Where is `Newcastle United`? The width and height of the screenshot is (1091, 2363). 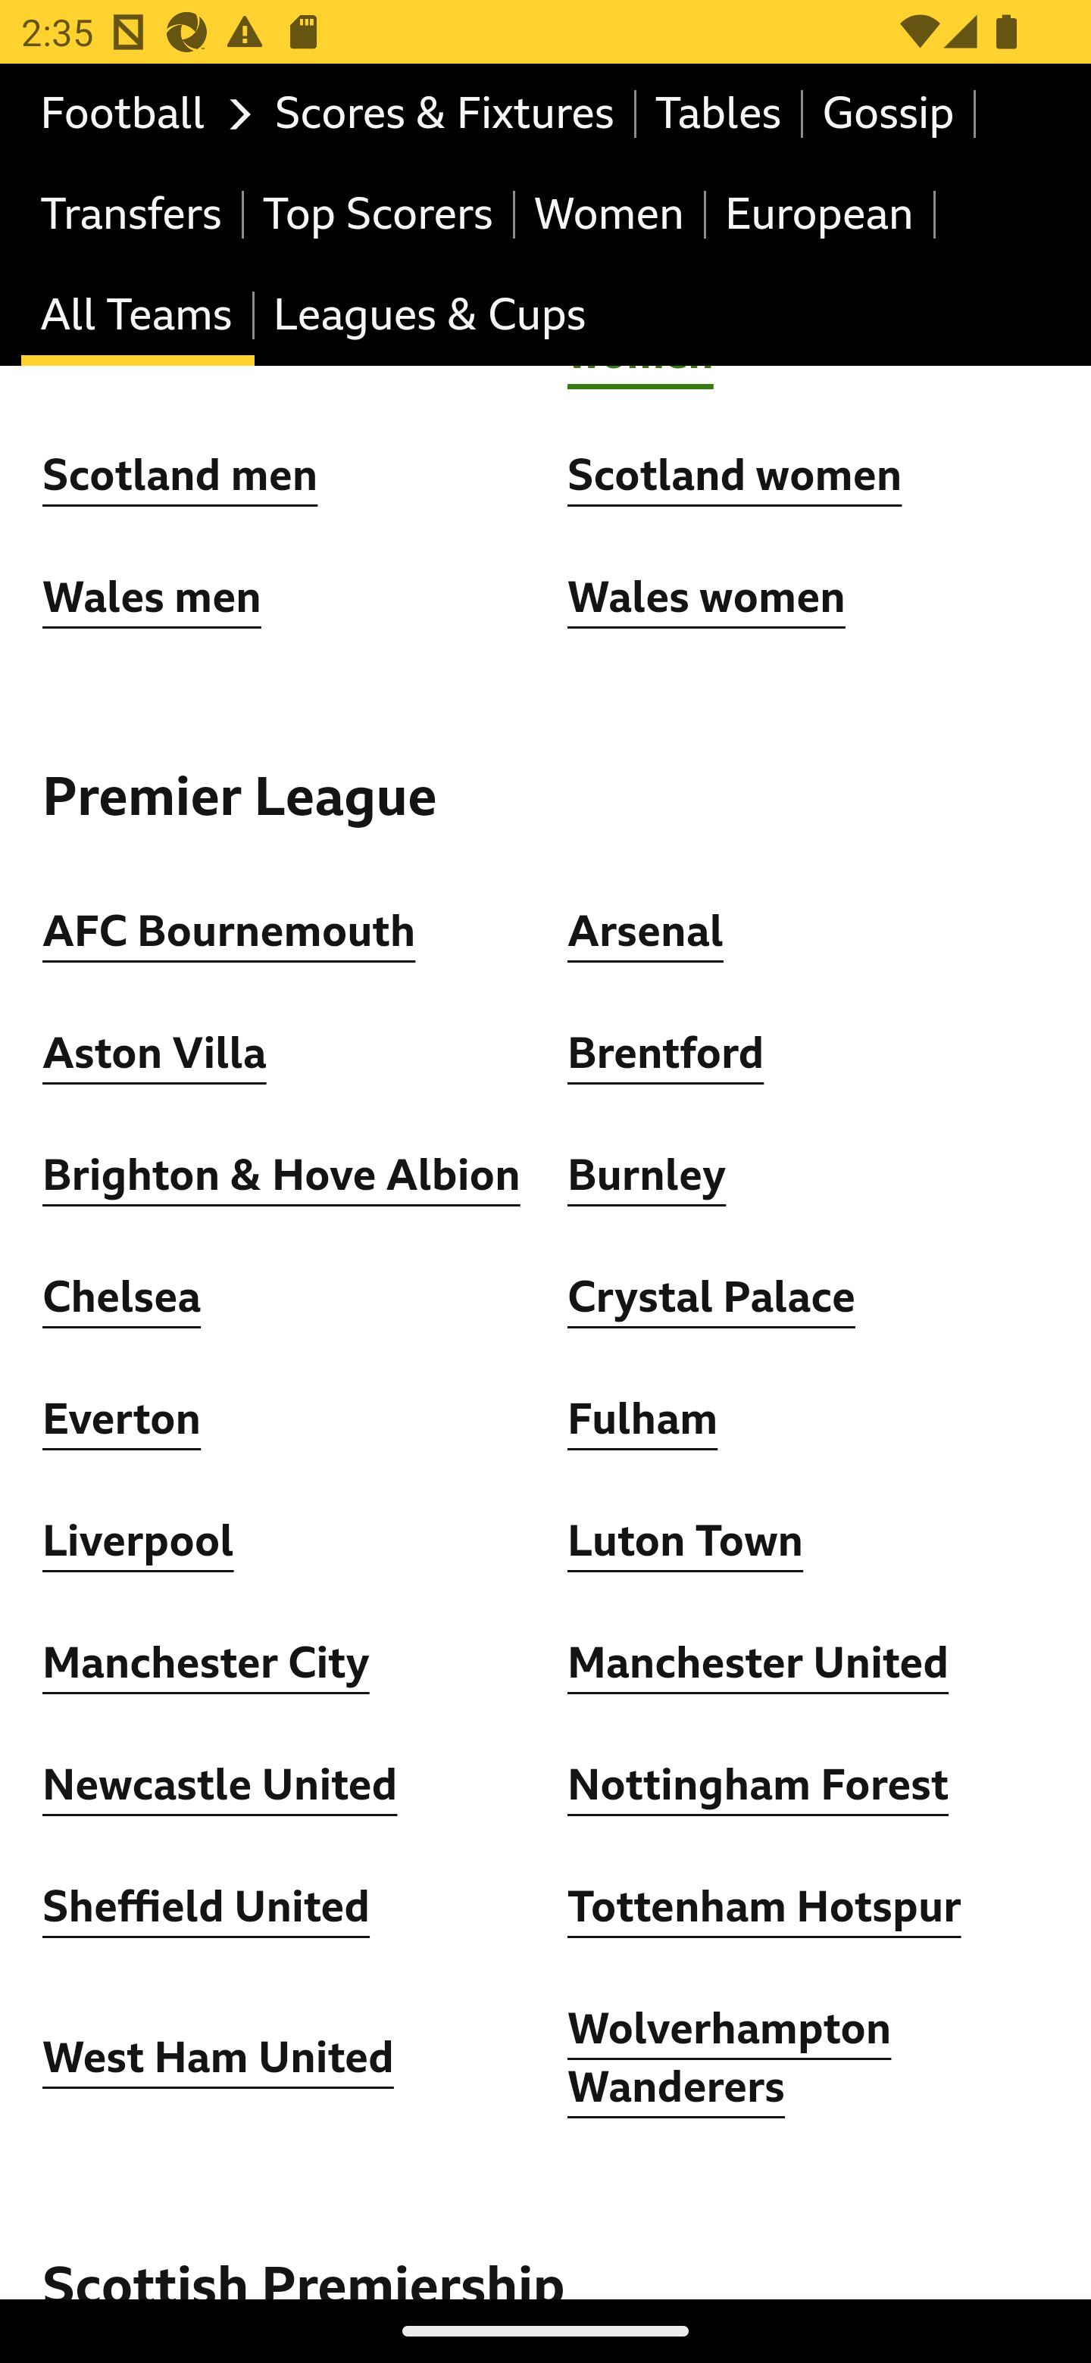
Newcastle United is located at coordinates (220, 1786).